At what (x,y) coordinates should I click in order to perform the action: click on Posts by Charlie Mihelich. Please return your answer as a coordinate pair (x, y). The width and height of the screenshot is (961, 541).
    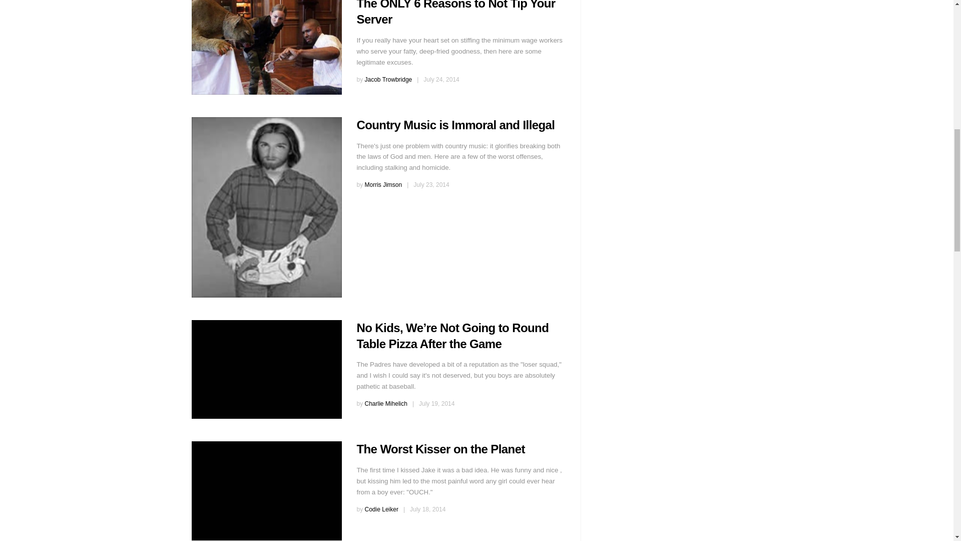
    Looking at the image, I should click on (386, 404).